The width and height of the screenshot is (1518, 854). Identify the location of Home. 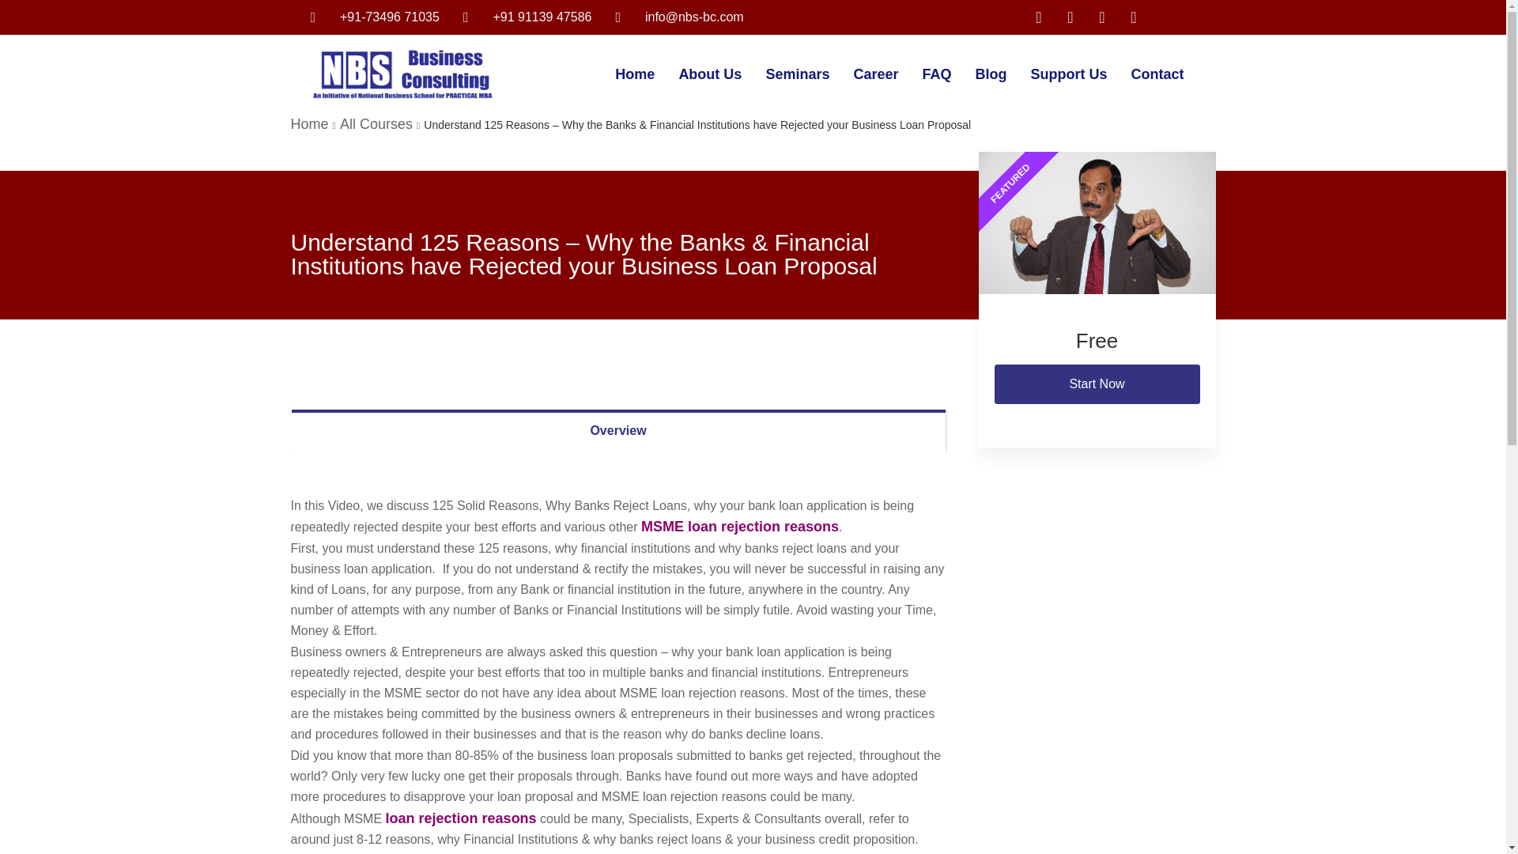
(634, 74).